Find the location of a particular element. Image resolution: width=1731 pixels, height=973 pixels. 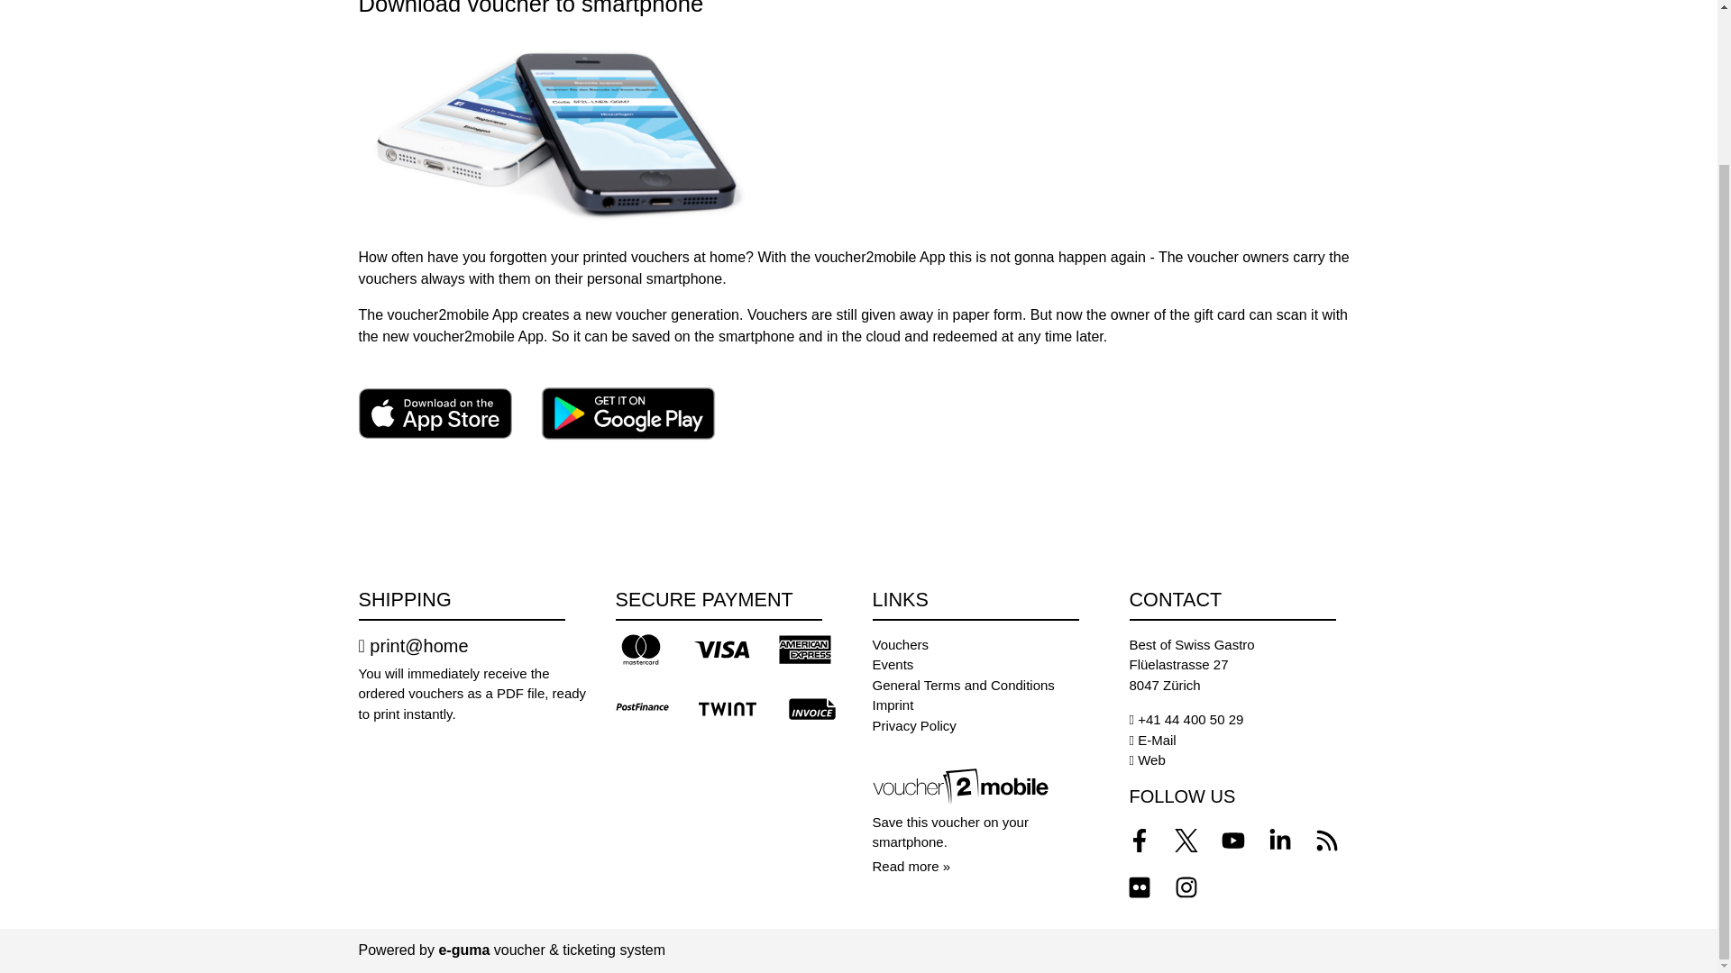

LinkedIn is located at coordinates (1278, 840).